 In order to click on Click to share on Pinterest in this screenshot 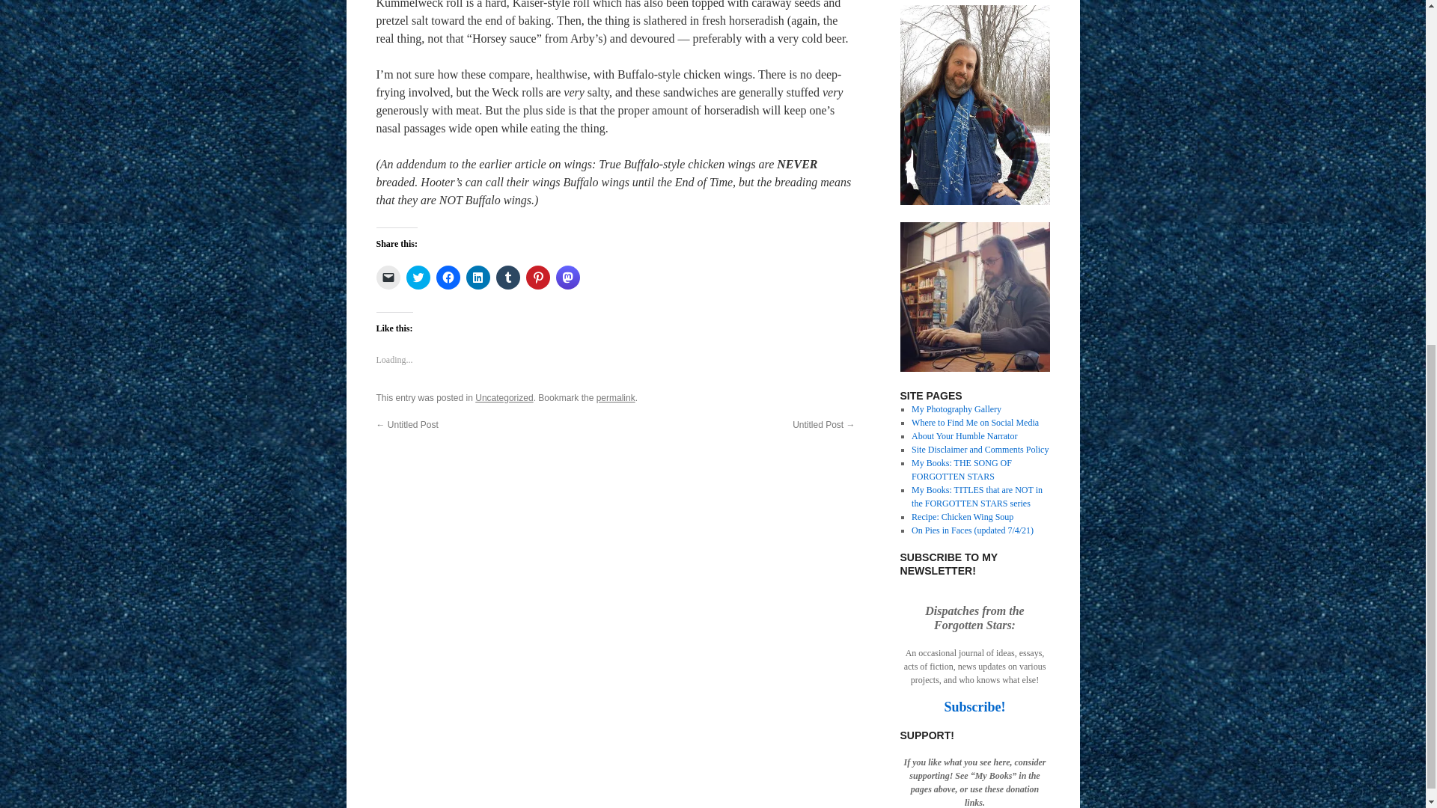, I will do `click(537, 277)`.